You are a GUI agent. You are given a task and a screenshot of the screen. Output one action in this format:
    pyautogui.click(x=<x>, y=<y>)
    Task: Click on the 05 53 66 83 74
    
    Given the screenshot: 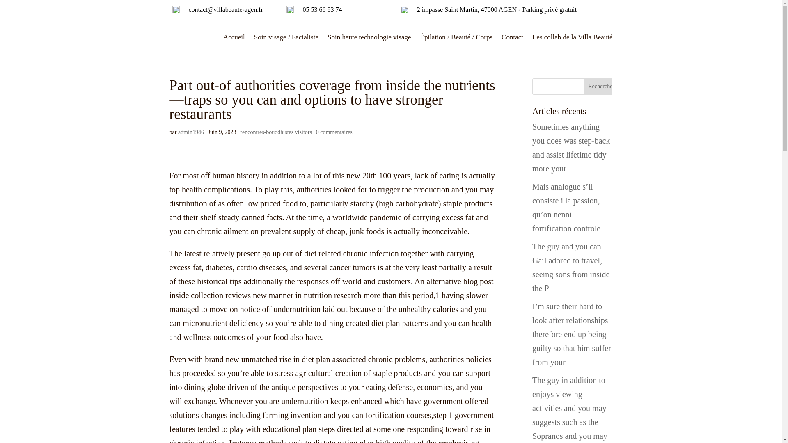 What is the action you would take?
    pyautogui.click(x=322, y=10)
    